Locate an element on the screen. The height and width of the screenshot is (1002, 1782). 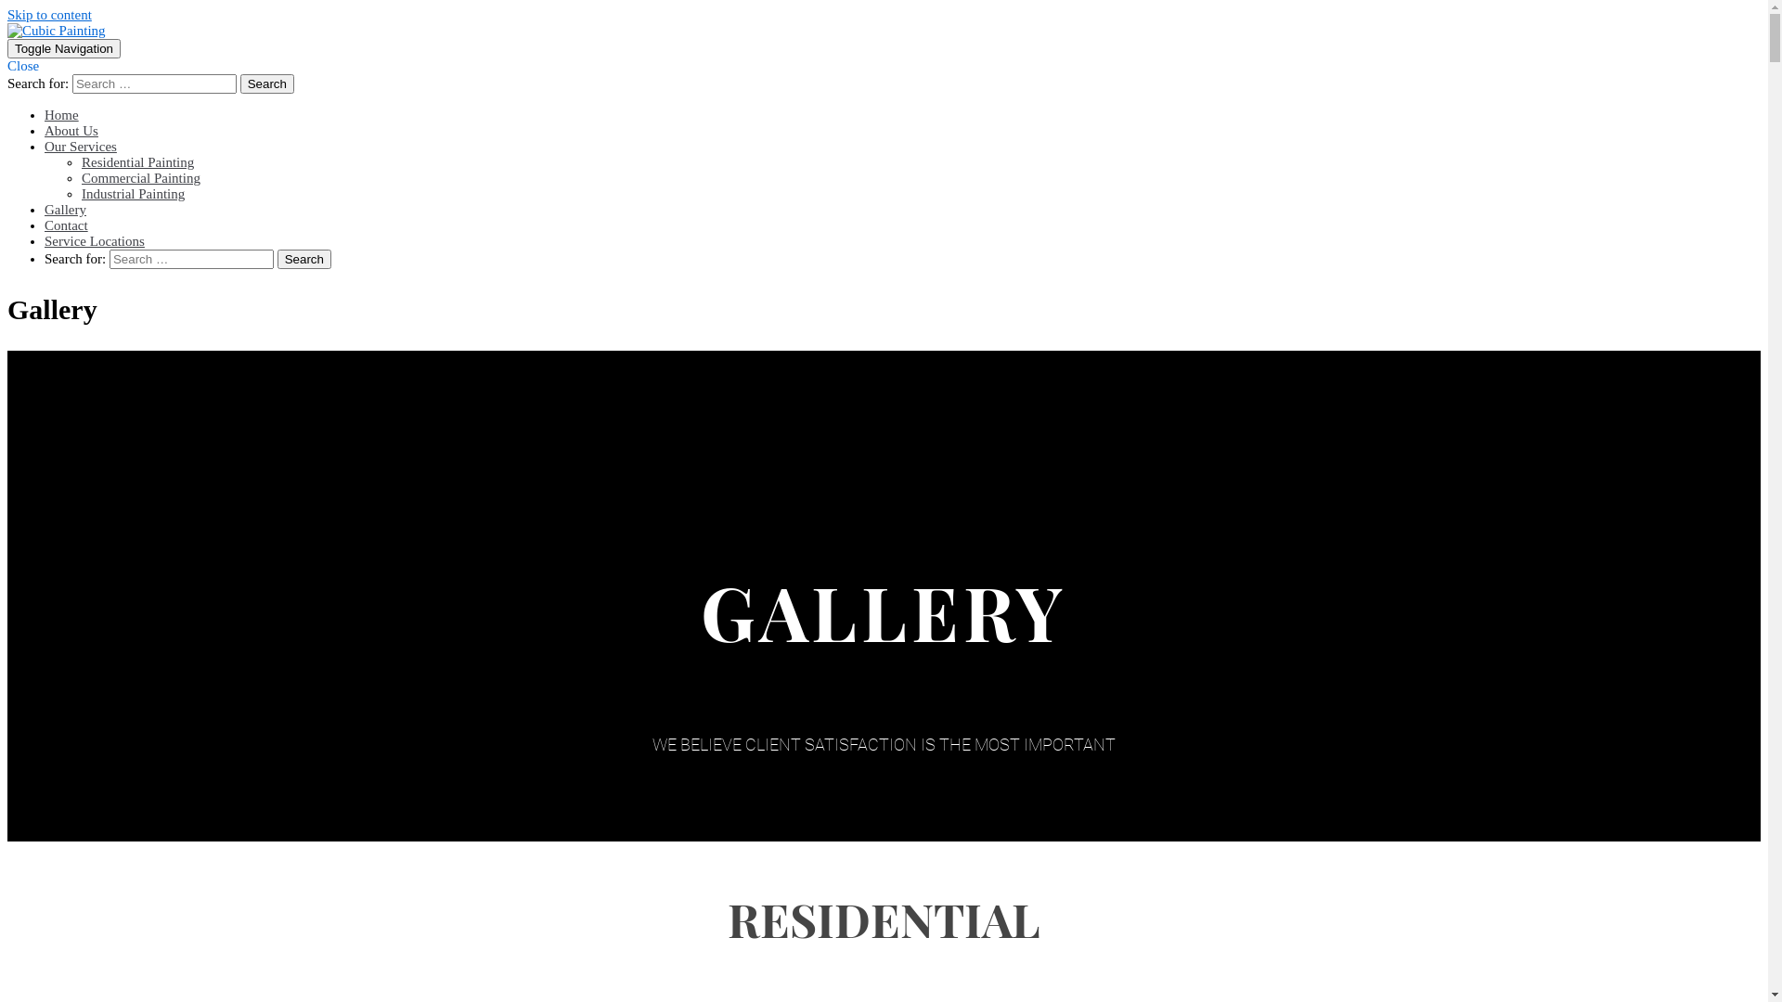
Home is located at coordinates (61, 115).